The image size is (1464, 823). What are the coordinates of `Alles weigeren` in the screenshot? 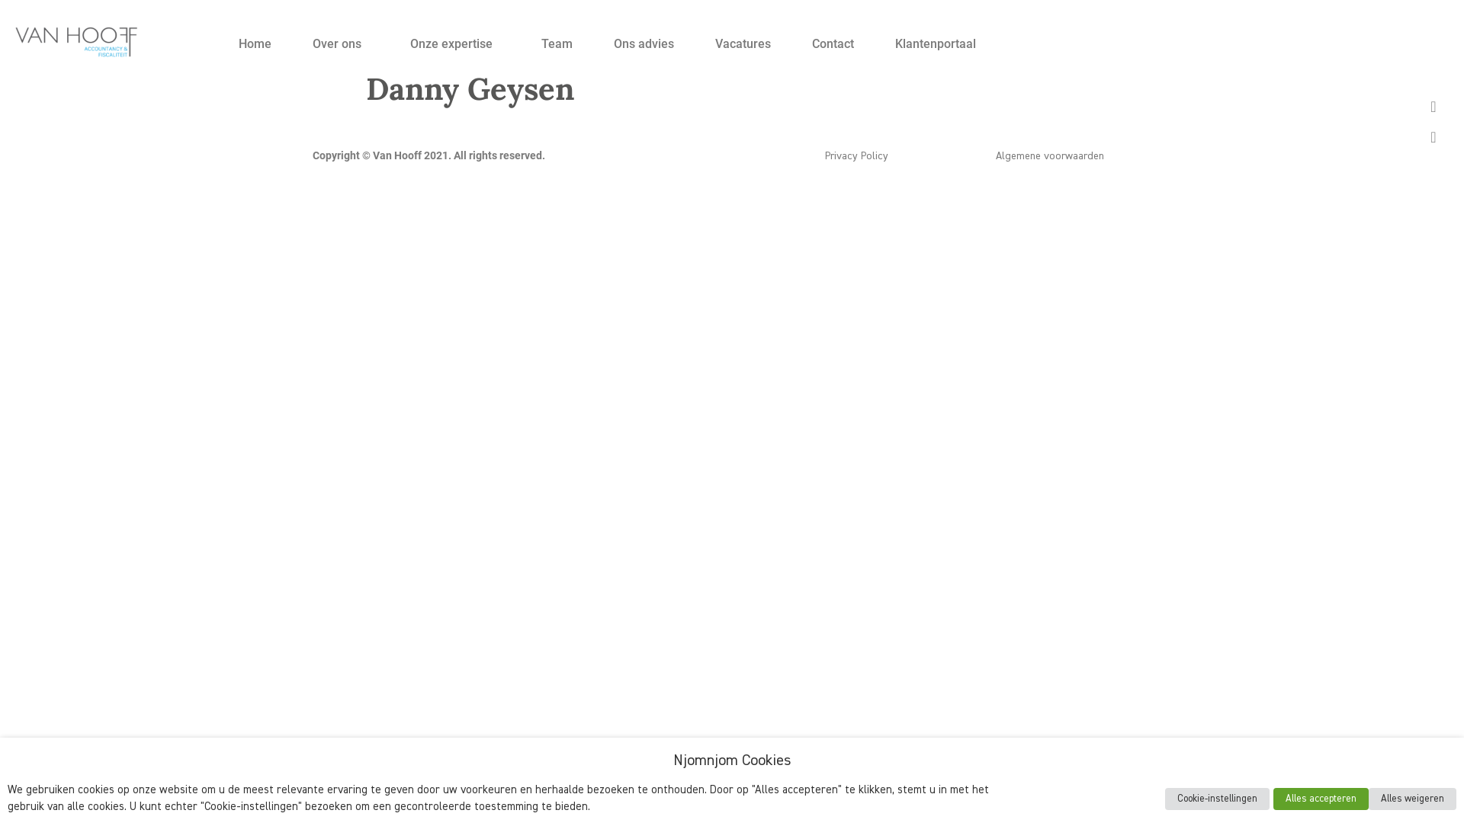 It's located at (1412, 799).